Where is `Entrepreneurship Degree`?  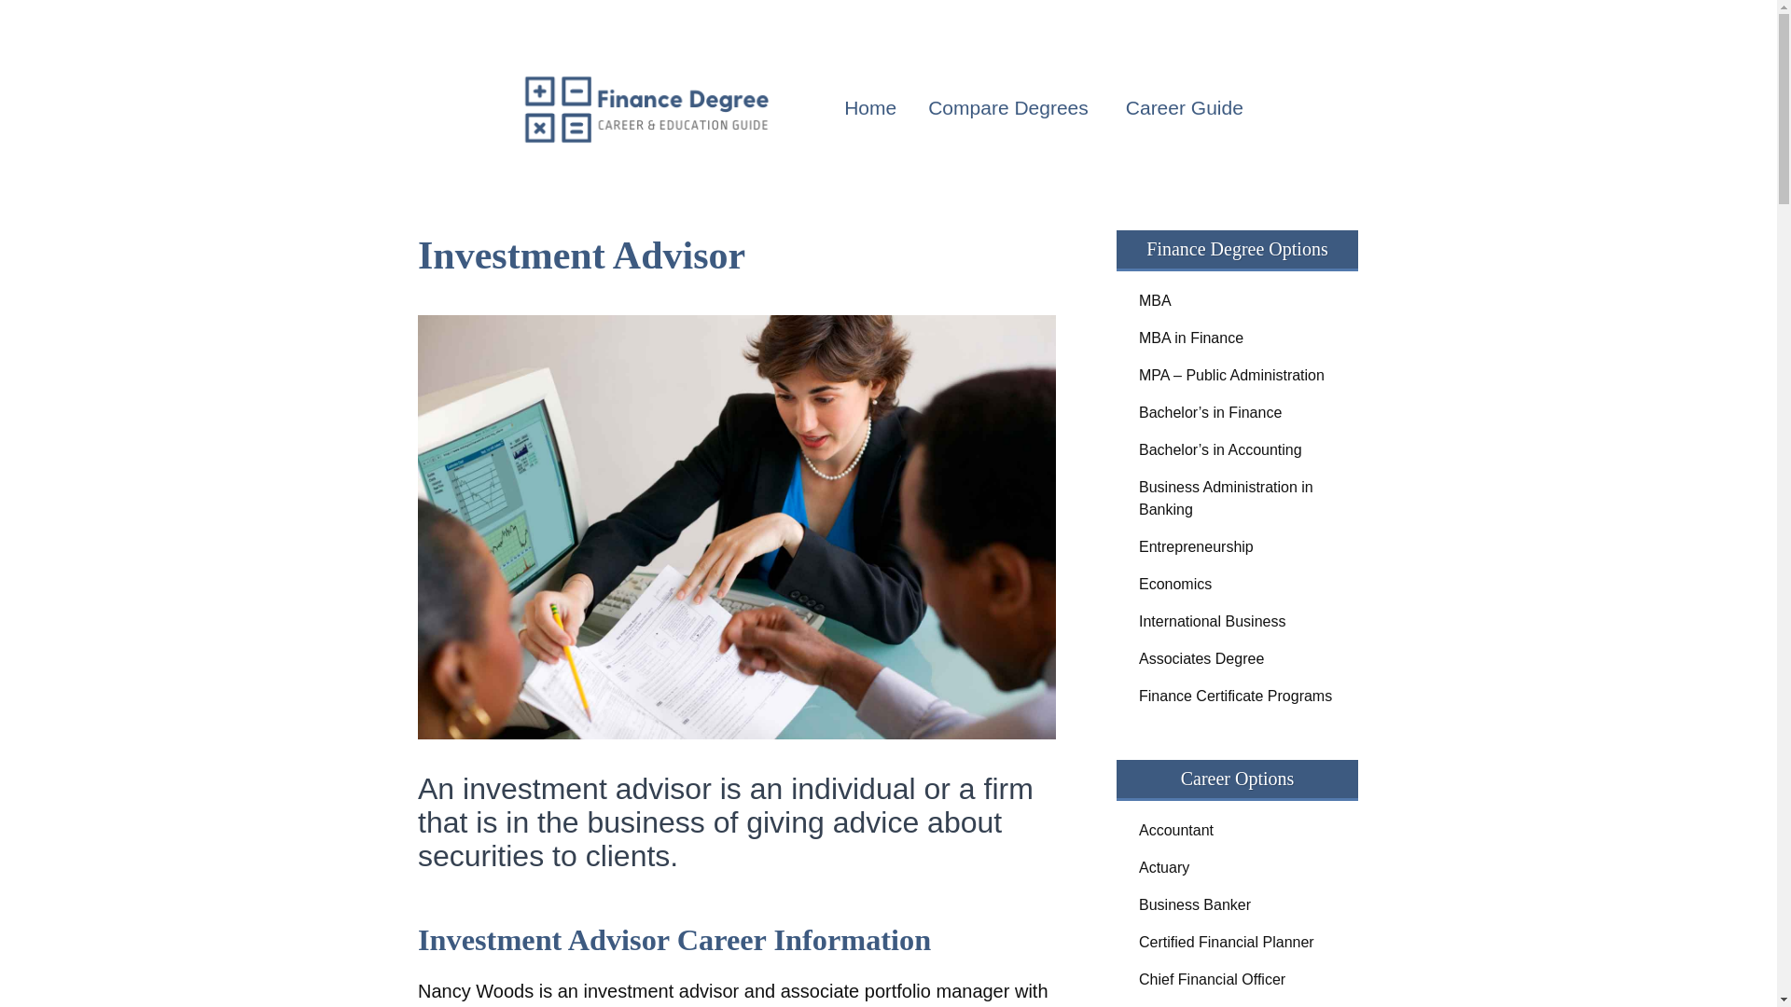 Entrepreneurship Degree is located at coordinates (1237, 546).